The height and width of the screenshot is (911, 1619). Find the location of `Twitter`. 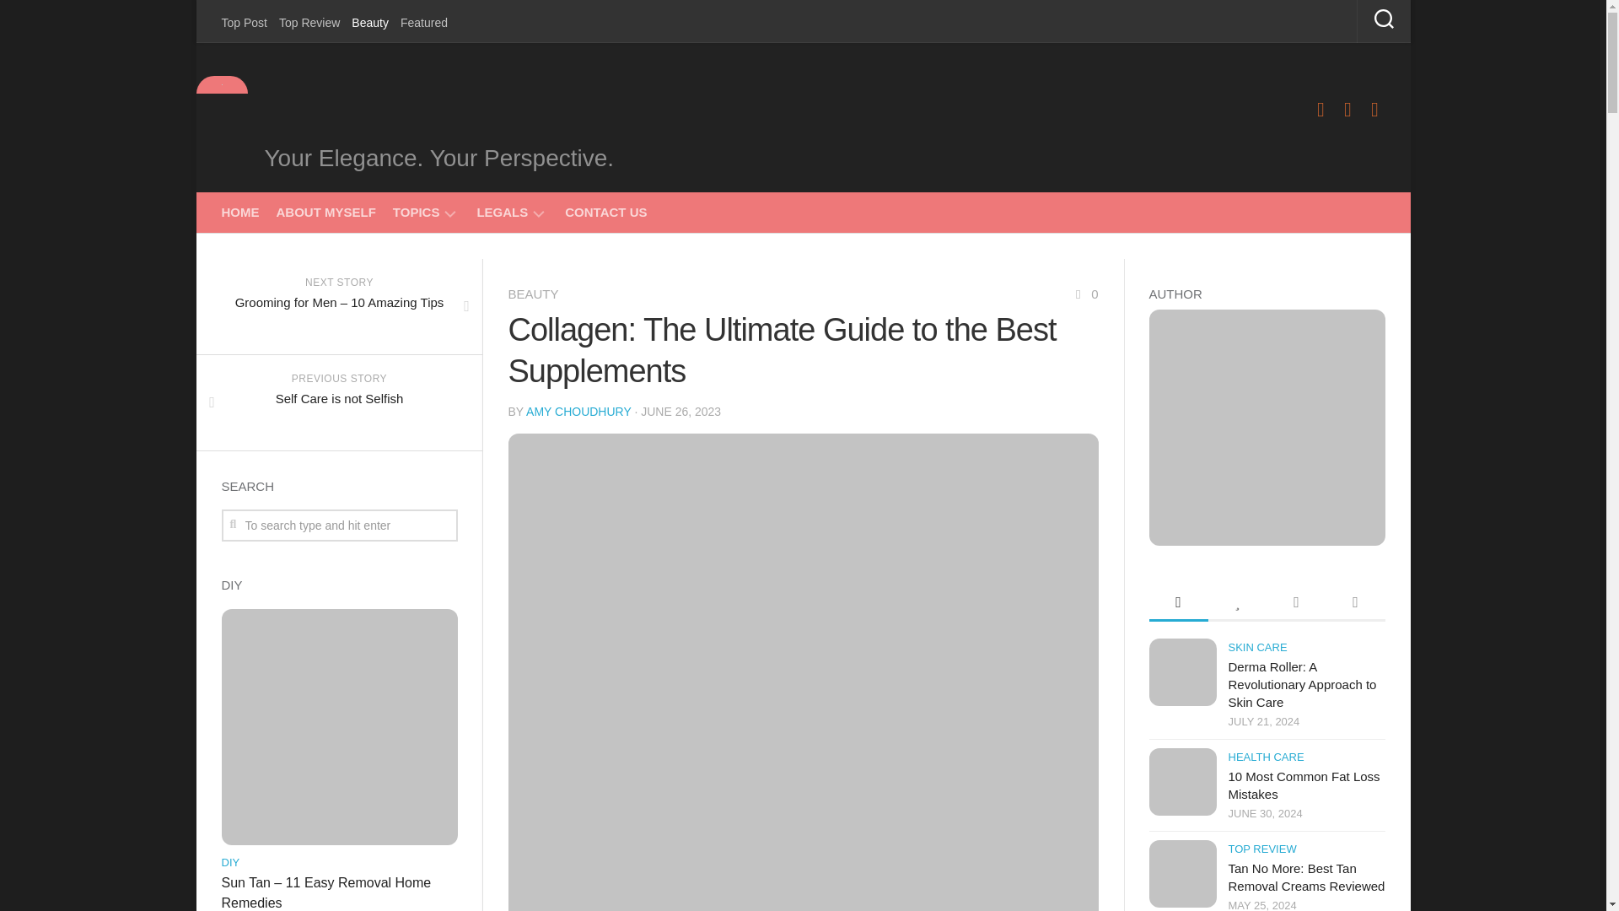

Twitter is located at coordinates (1347, 109).